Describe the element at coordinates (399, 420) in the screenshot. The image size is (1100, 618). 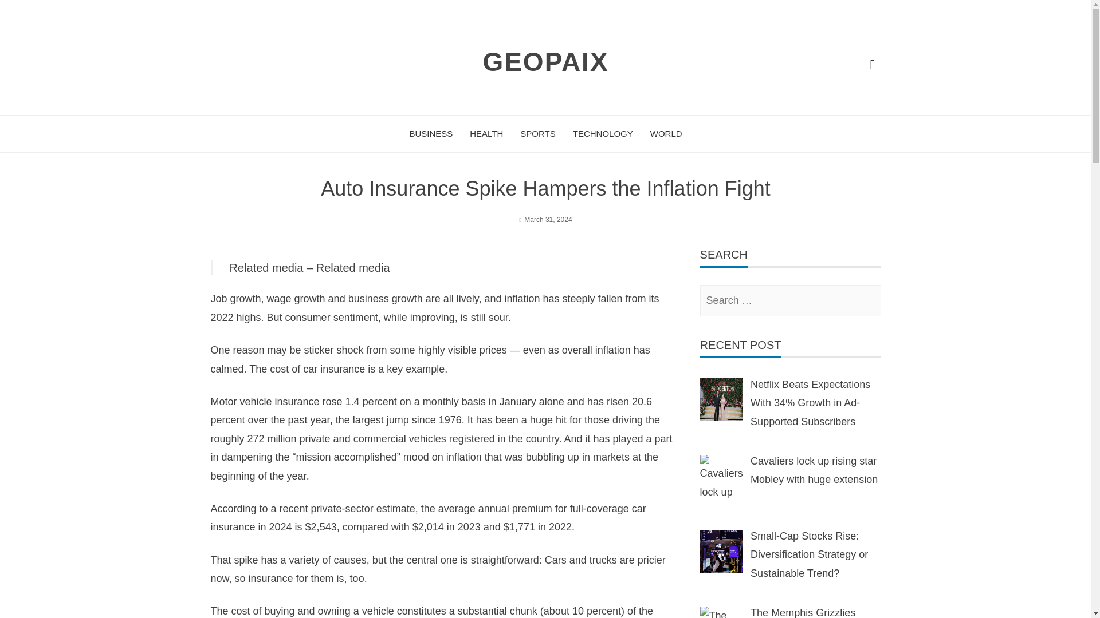
I see `the largest jump since 1976` at that location.